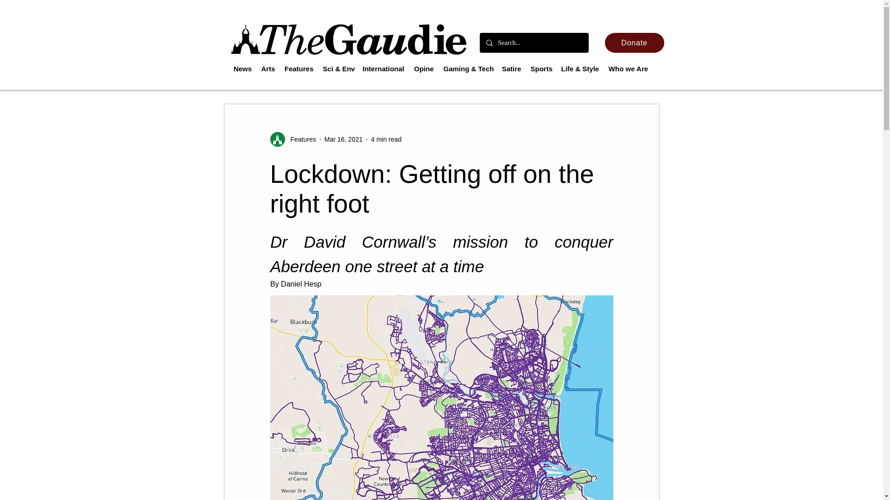  I want to click on MASTHEAD inc library texture add solid c, so click(317, 33).